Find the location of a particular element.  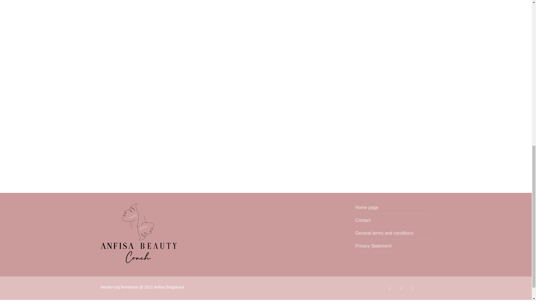

Youtube is located at coordinates (401, 288).